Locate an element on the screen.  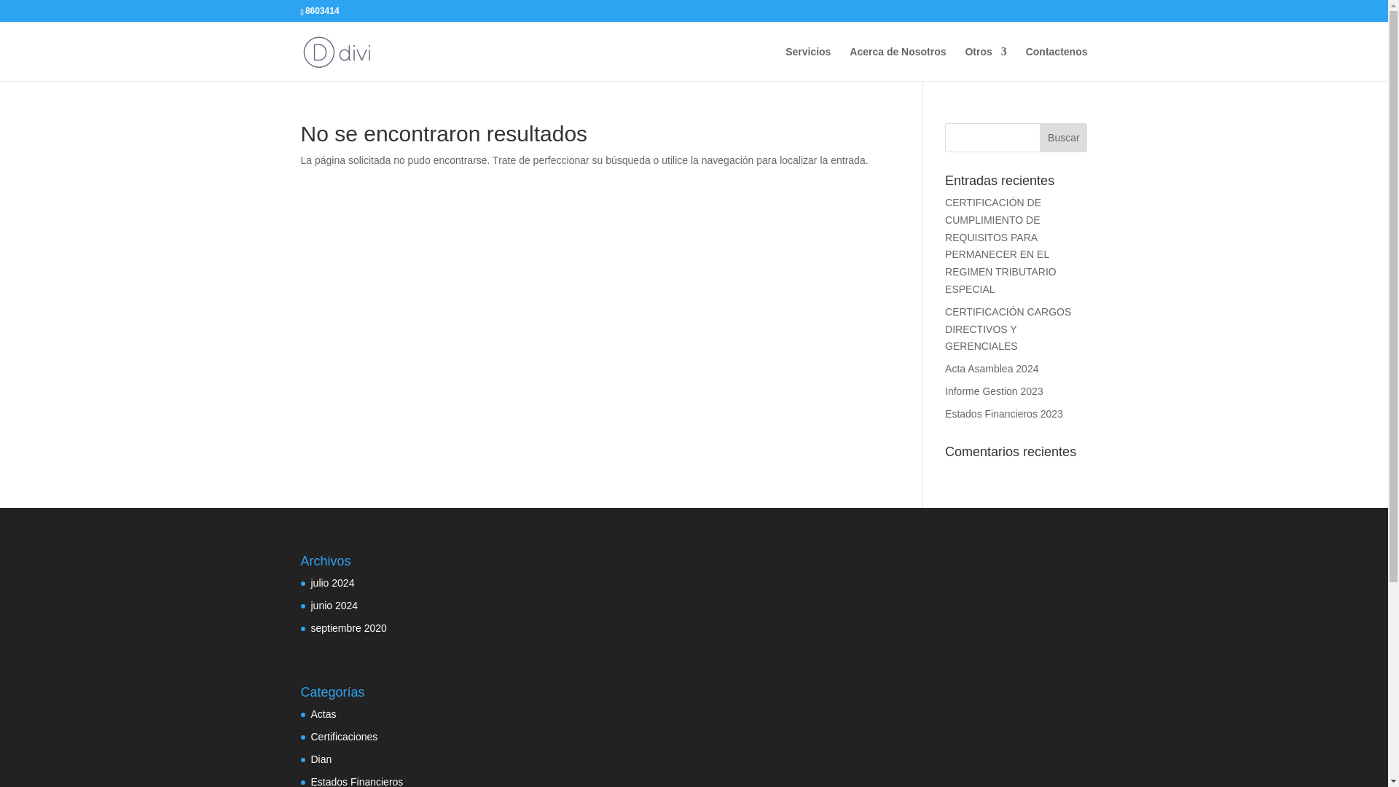
Buscar is located at coordinates (1062, 137).